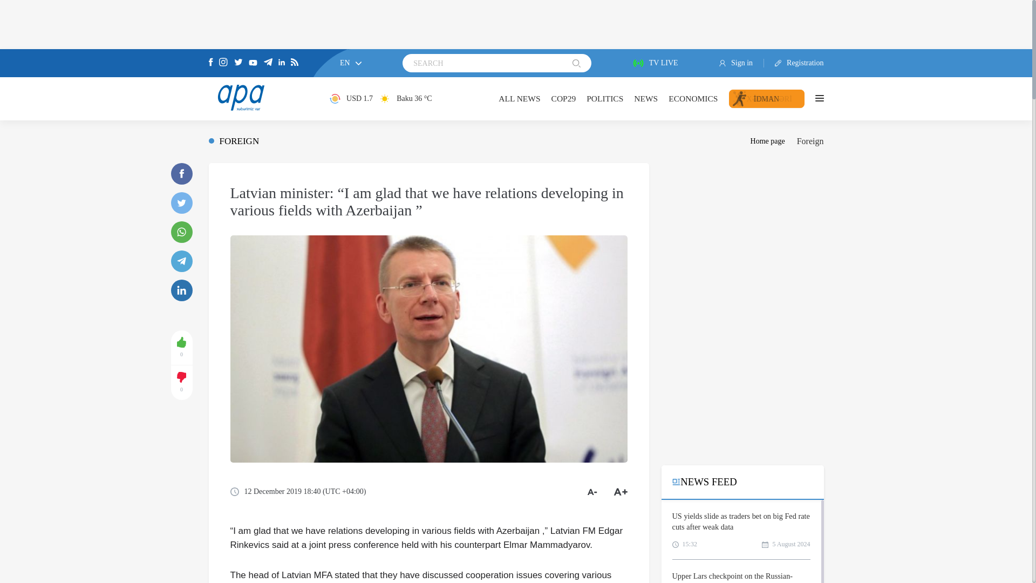  Describe the element at coordinates (519, 98) in the screenshot. I see `ALL NEWS` at that location.